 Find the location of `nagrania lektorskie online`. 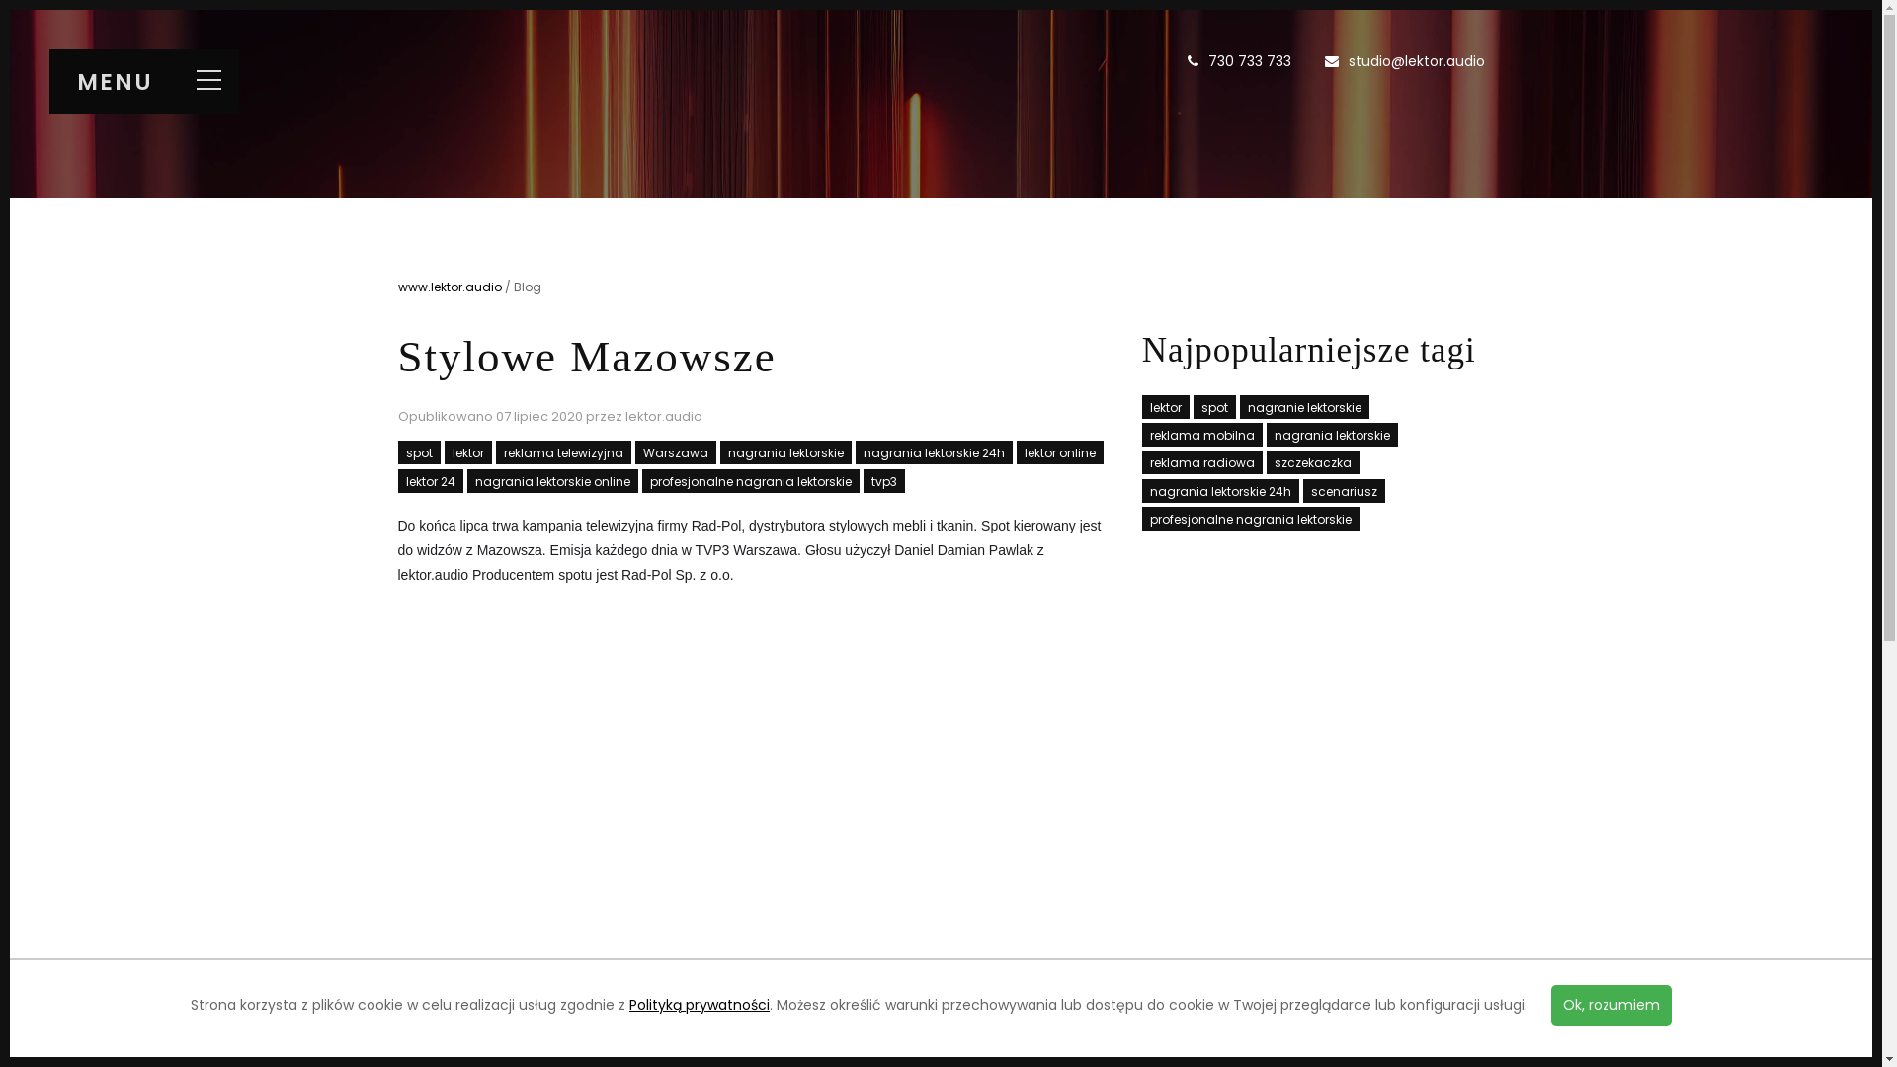

nagrania lektorskie online is located at coordinates (551, 481).